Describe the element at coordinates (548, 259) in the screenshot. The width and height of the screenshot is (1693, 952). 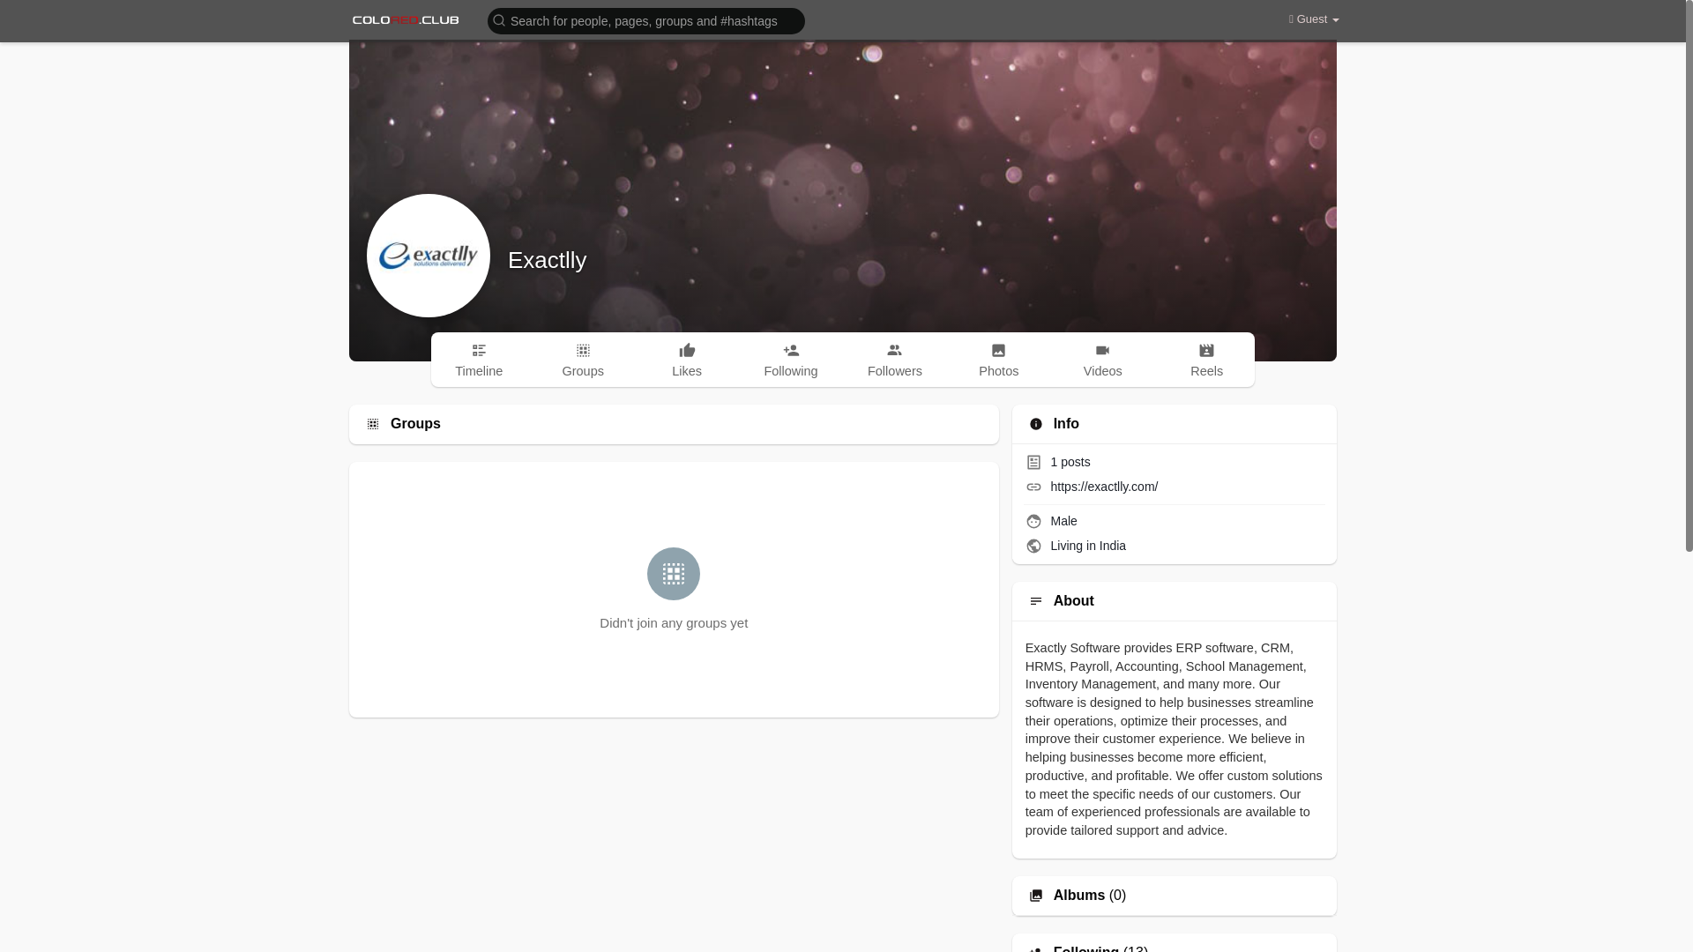
I see `Exactlly` at that location.